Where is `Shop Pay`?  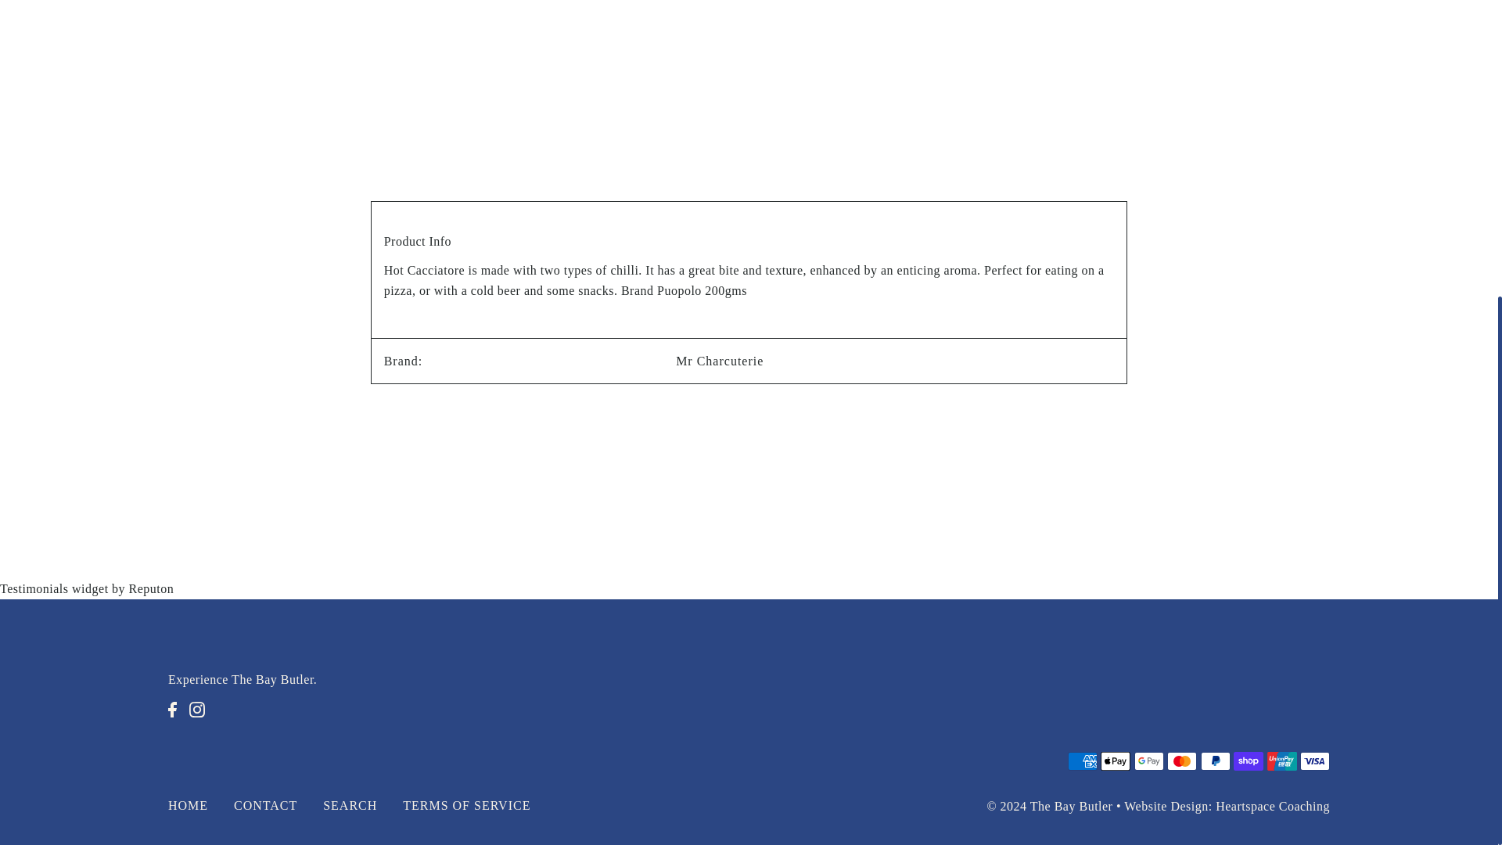
Shop Pay is located at coordinates (1248, 760).